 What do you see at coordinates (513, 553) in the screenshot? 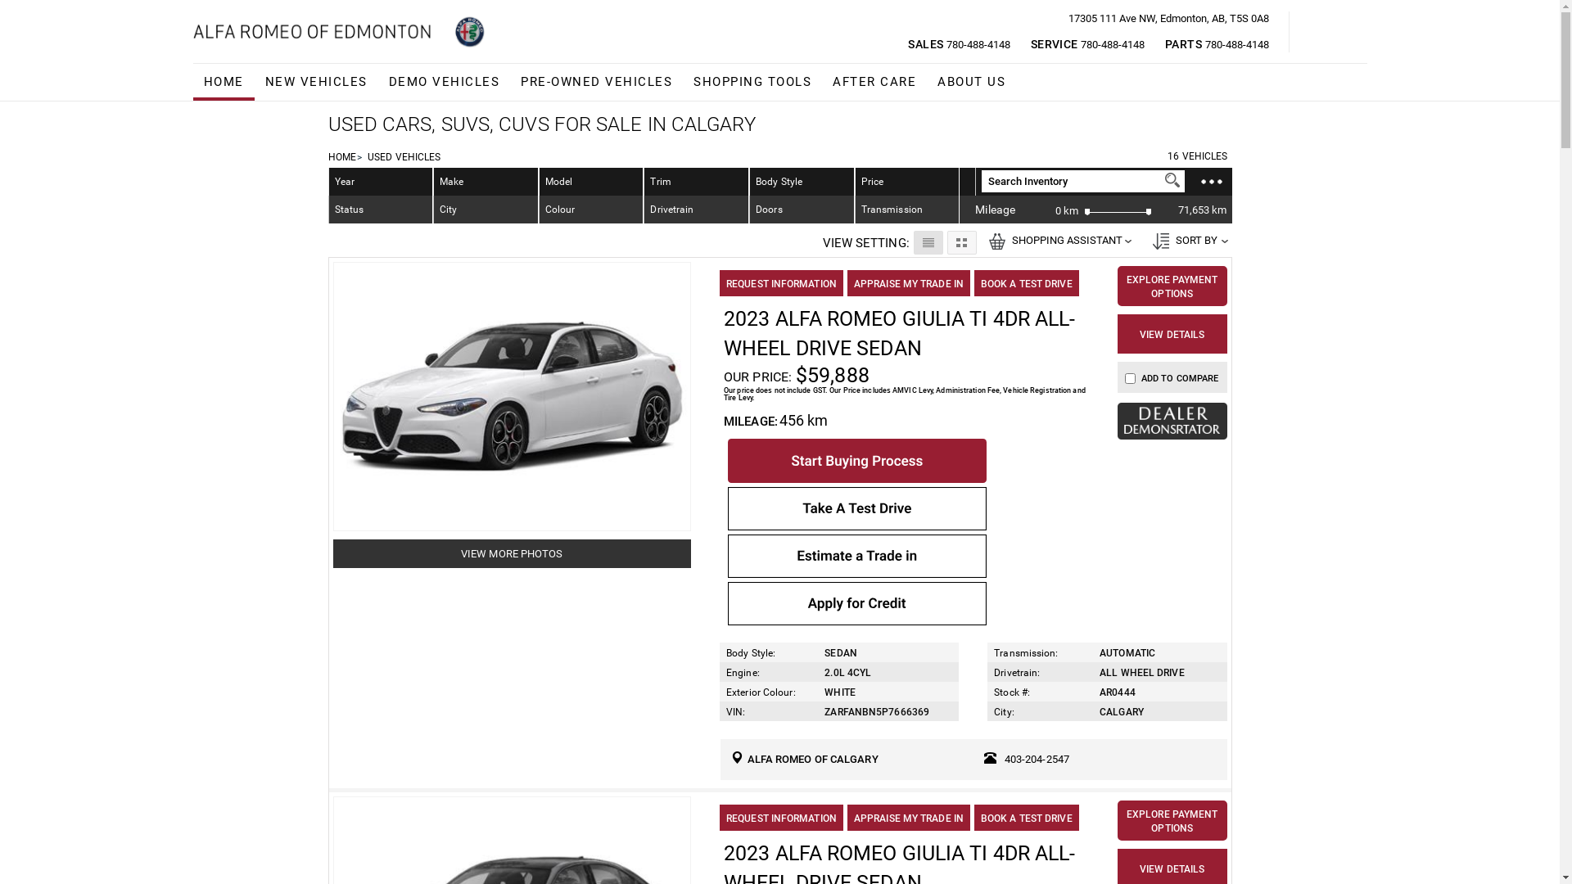
I see `VIEW MORE PHOTOS` at bounding box center [513, 553].